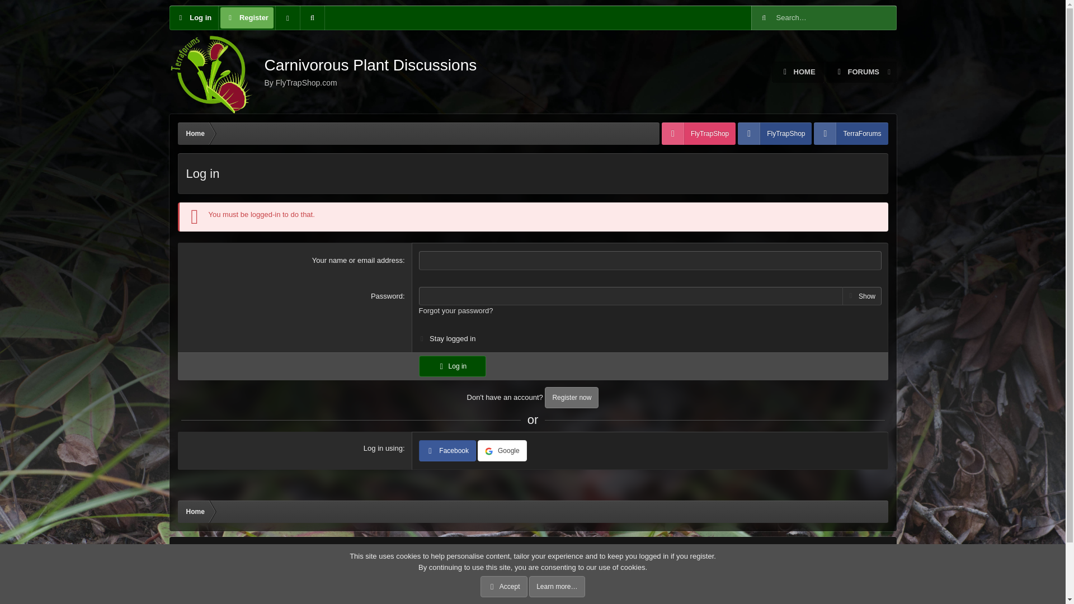 Image resolution: width=1074 pixels, height=604 pixels. Describe the element at coordinates (849, 293) in the screenshot. I see `FORUMS` at that location.